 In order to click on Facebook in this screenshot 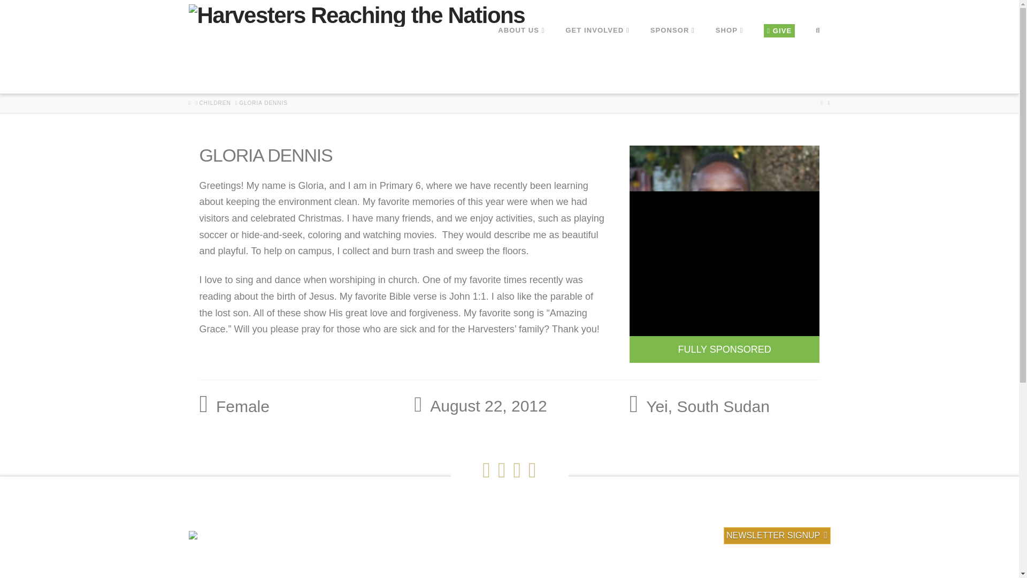, I will do `click(486, 470)`.